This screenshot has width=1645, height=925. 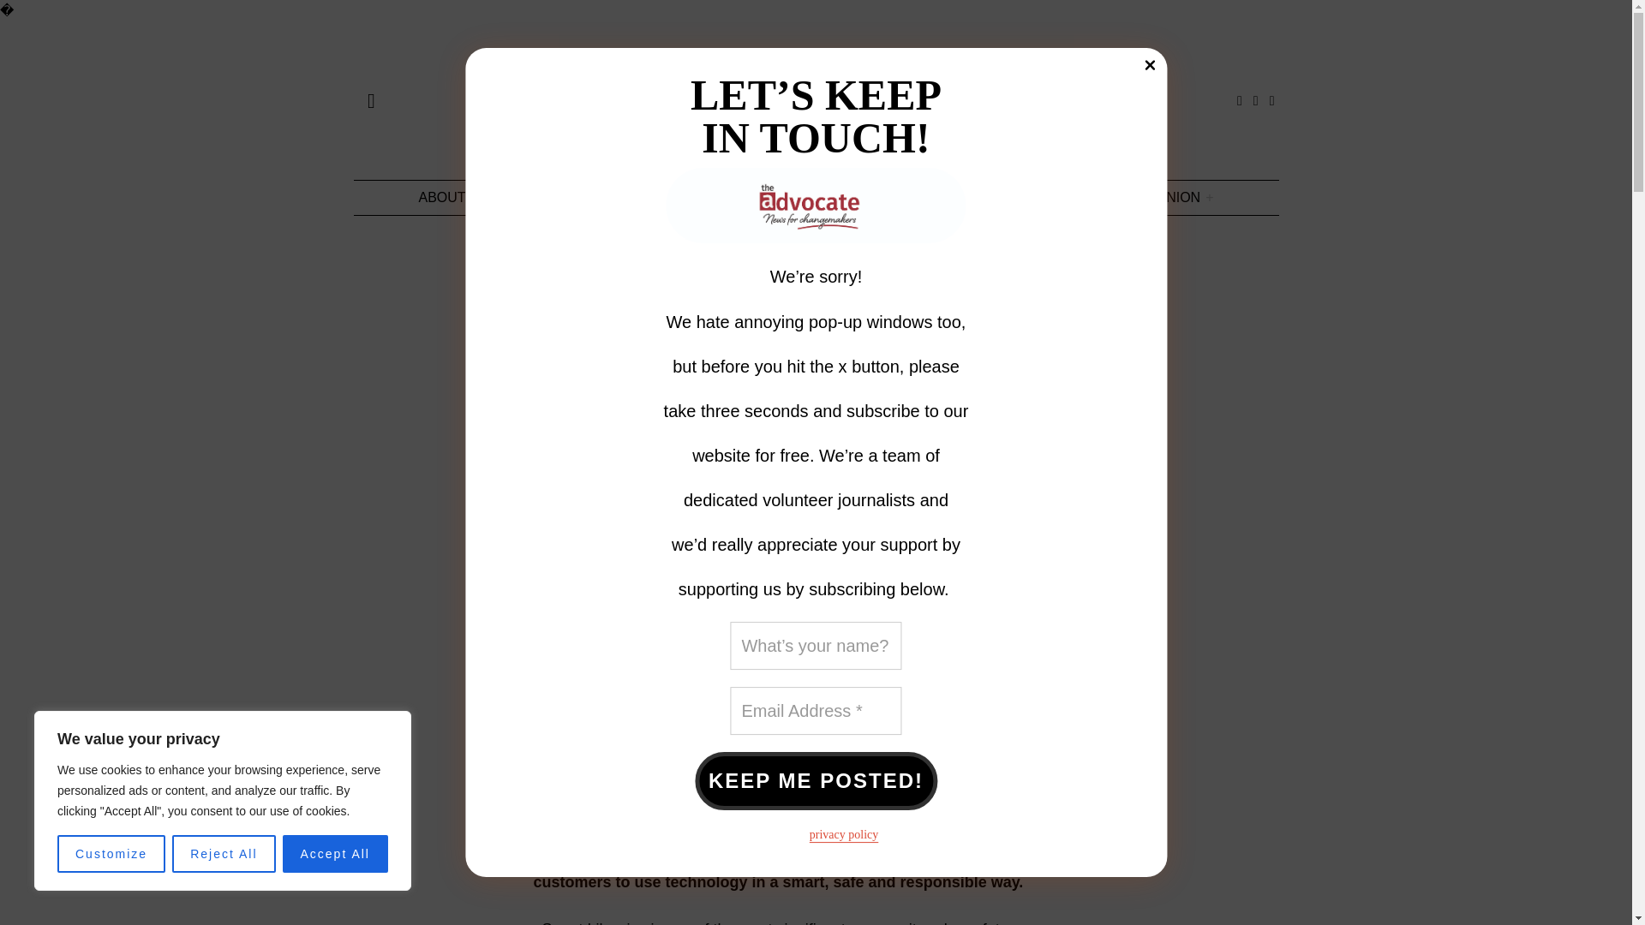 What do you see at coordinates (336, 854) in the screenshot?
I see `Accept All` at bounding box center [336, 854].